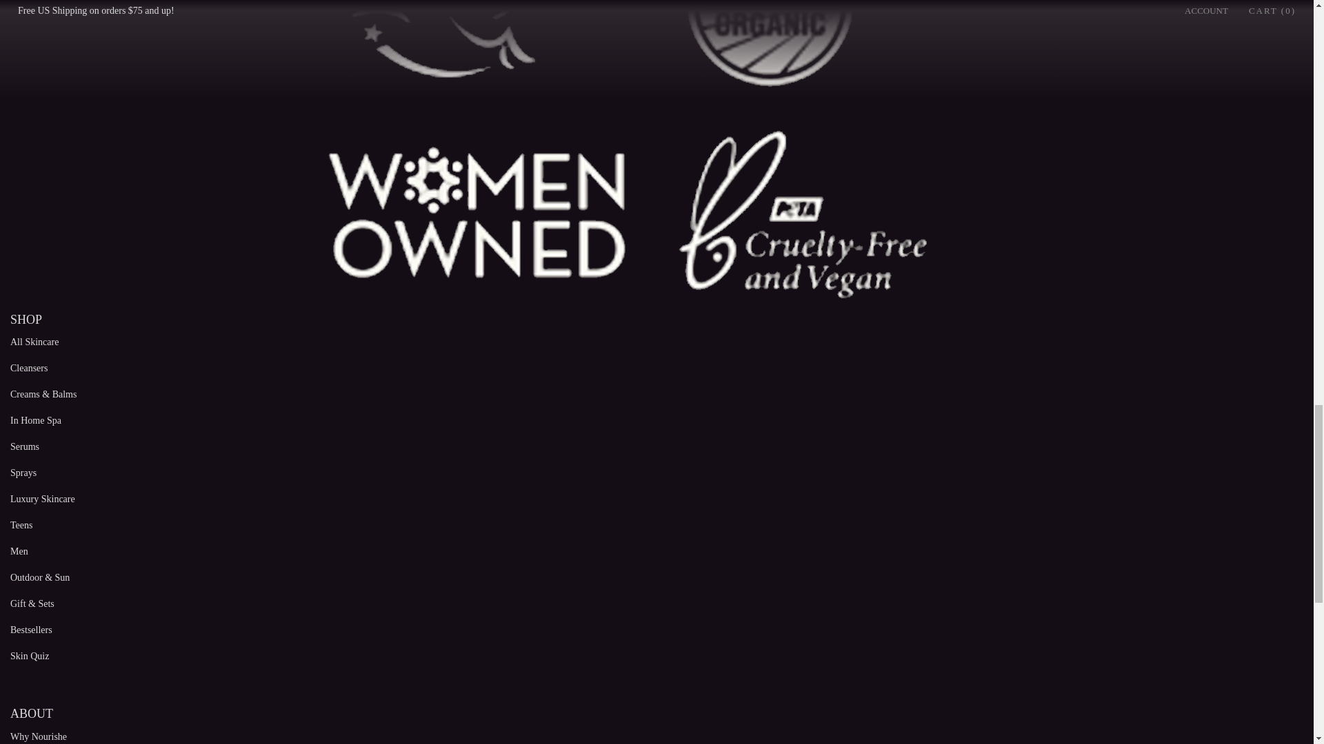 This screenshot has width=1324, height=744. Describe the element at coordinates (32, 630) in the screenshot. I see `Bestsellers` at that location.